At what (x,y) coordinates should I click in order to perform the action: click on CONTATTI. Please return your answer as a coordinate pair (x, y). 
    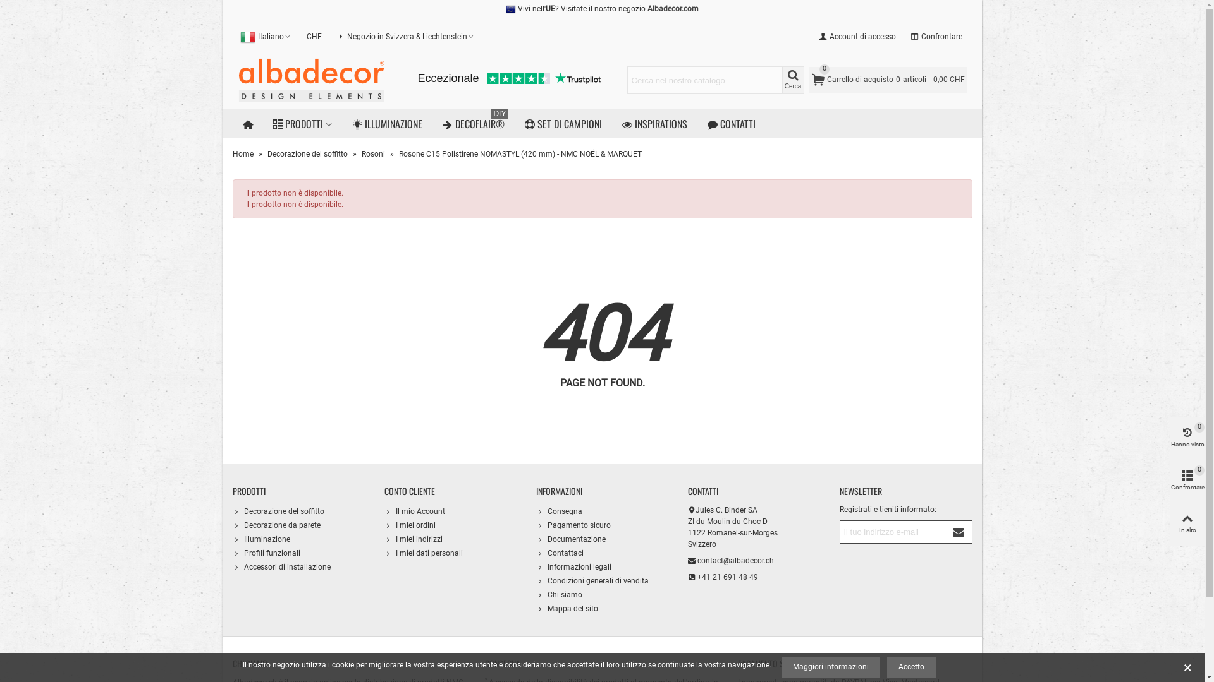
    Looking at the image, I should click on (732, 124).